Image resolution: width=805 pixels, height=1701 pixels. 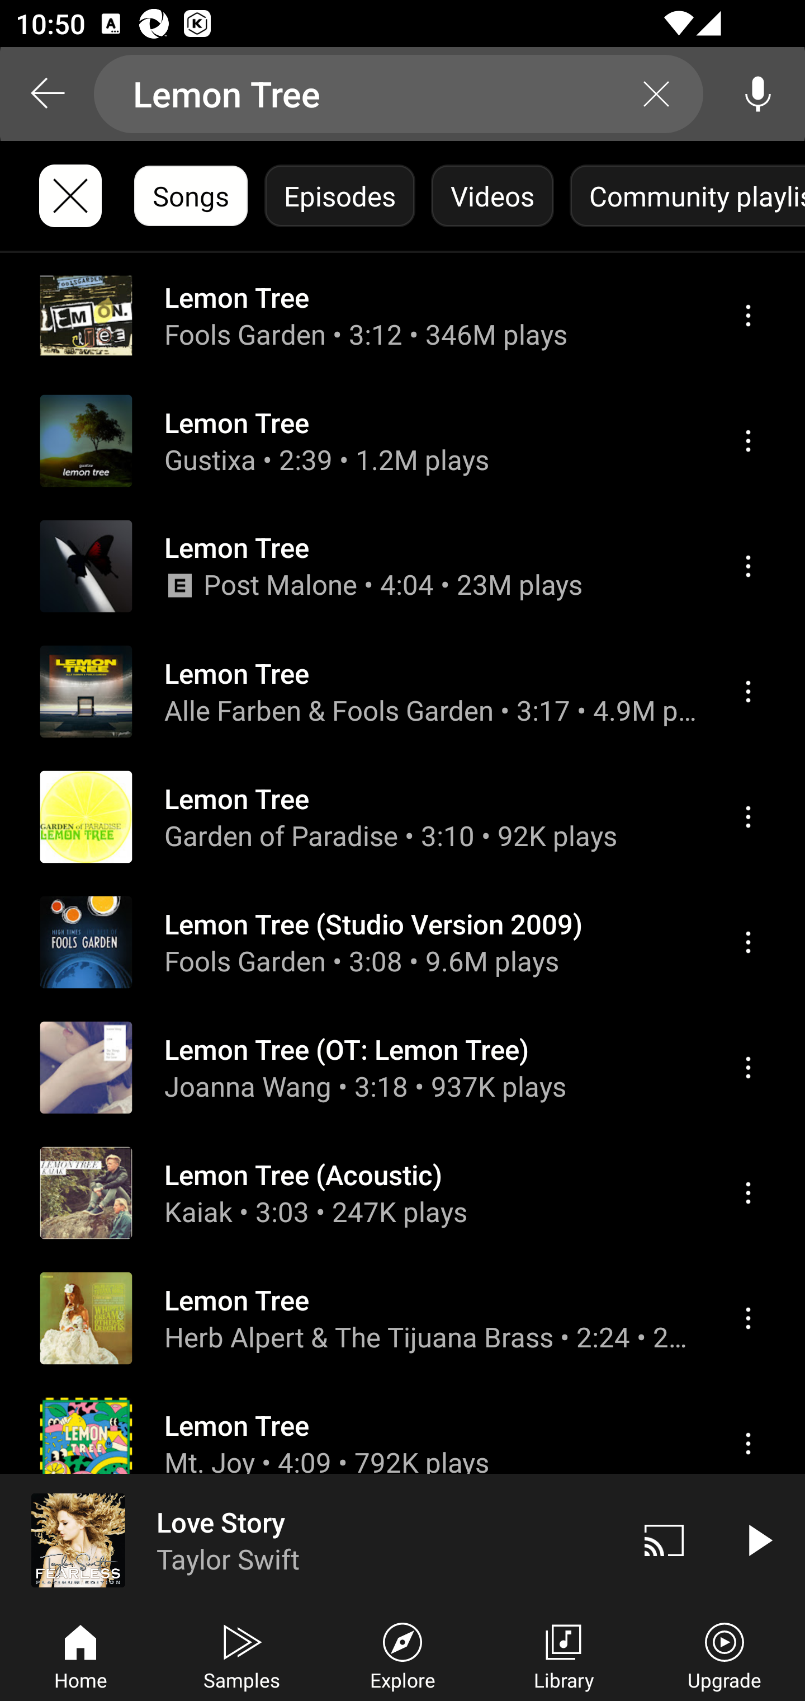 What do you see at coordinates (402, 1654) in the screenshot?
I see `Explore` at bounding box center [402, 1654].